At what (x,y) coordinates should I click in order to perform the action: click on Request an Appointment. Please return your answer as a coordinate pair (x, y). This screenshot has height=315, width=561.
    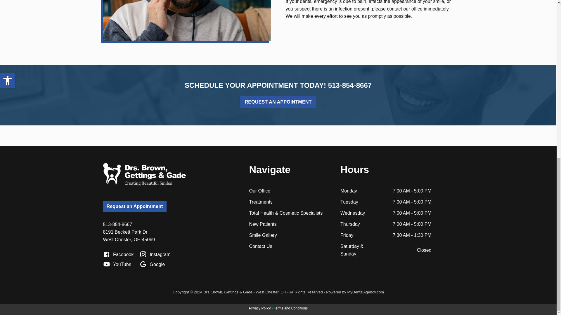
    Looking at the image, I should click on (278, 102).